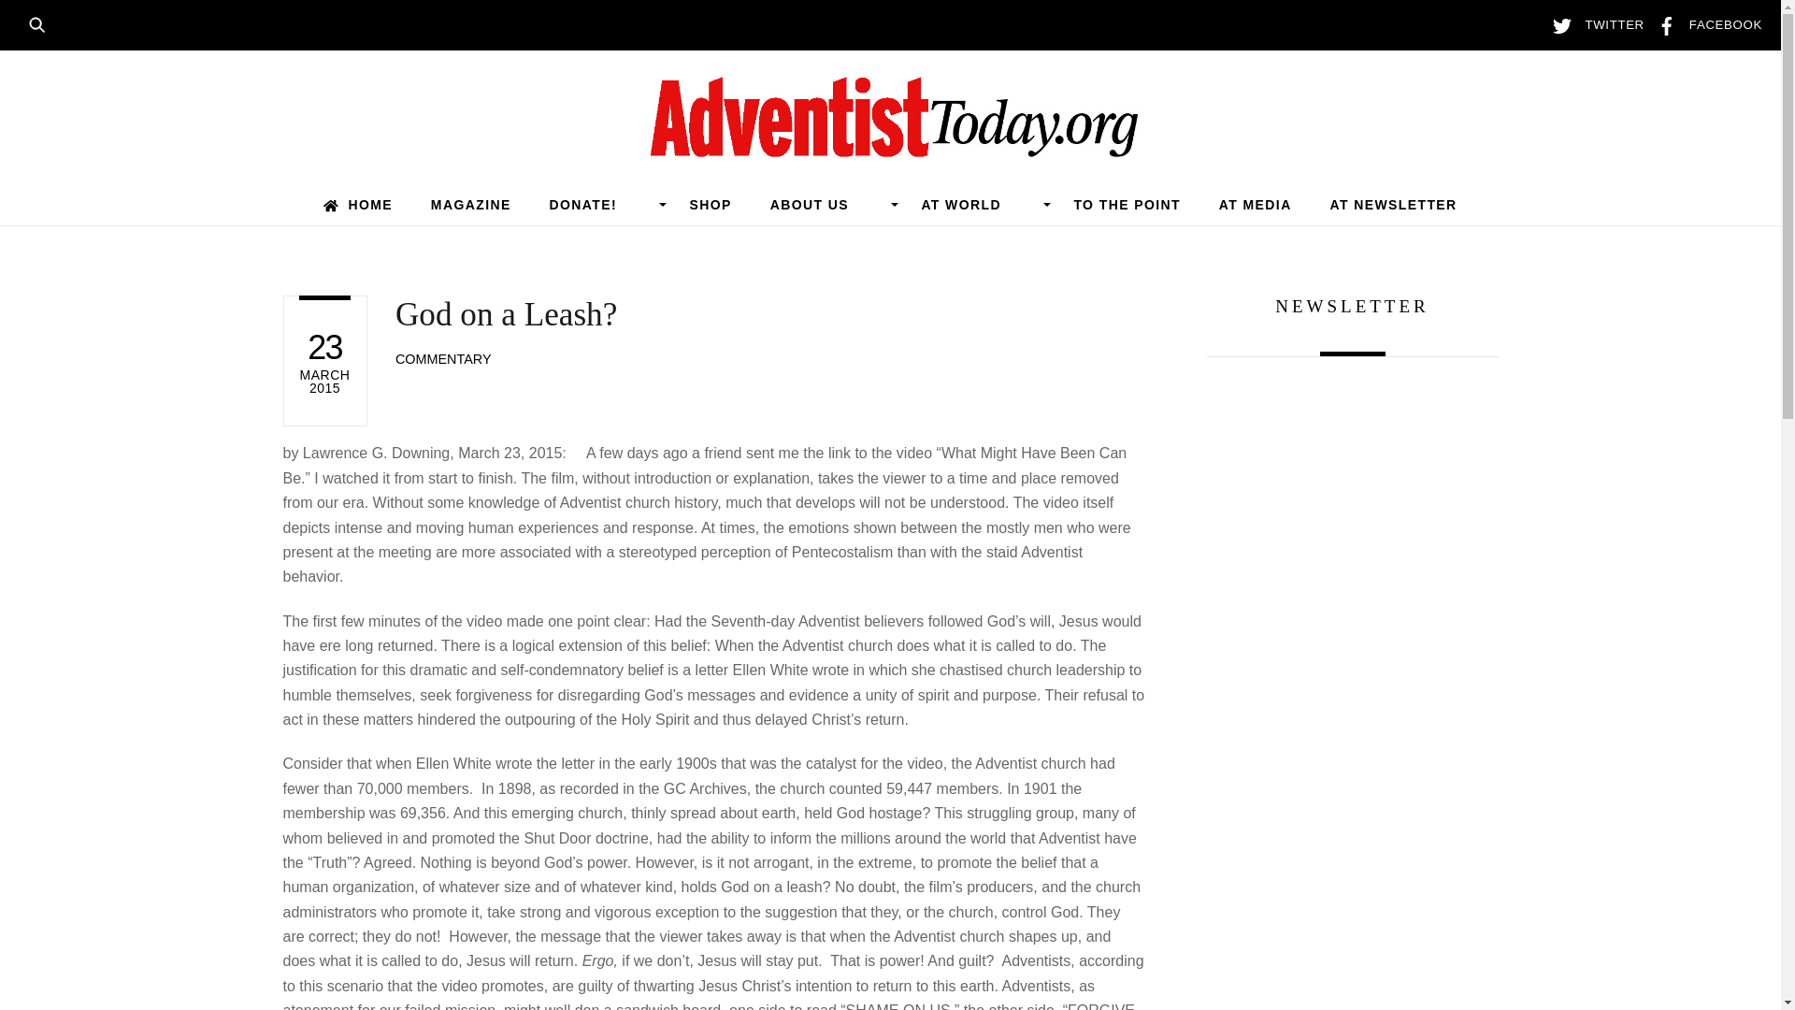 The height and width of the screenshot is (1010, 1795). I want to click on TO THE POINT, so click(1127, 204).